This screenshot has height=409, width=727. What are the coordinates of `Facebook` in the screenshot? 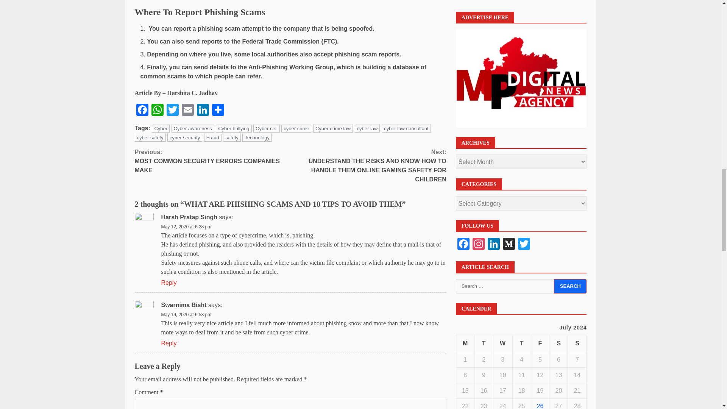 It's located at (142, 111).